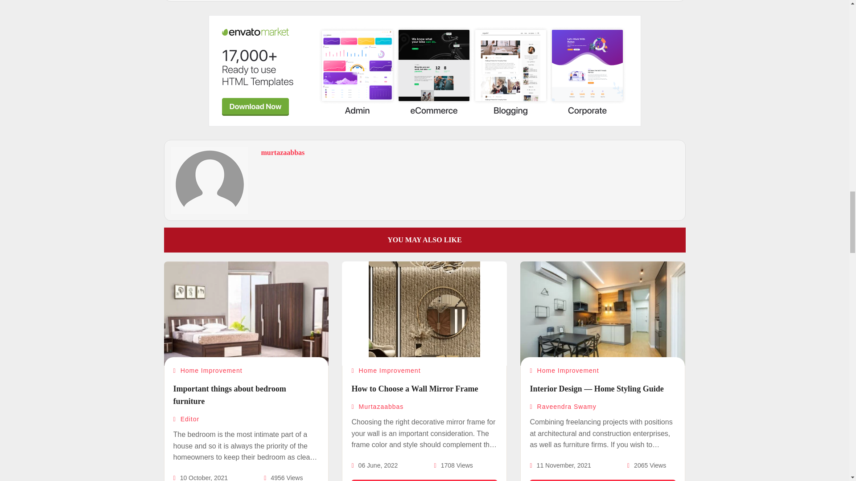 The height and width of the screenshot is (481, 856). Describe the element at coordinates (229, 395) in the screenshot. I see `Important things about bedroom furniture` at that location.